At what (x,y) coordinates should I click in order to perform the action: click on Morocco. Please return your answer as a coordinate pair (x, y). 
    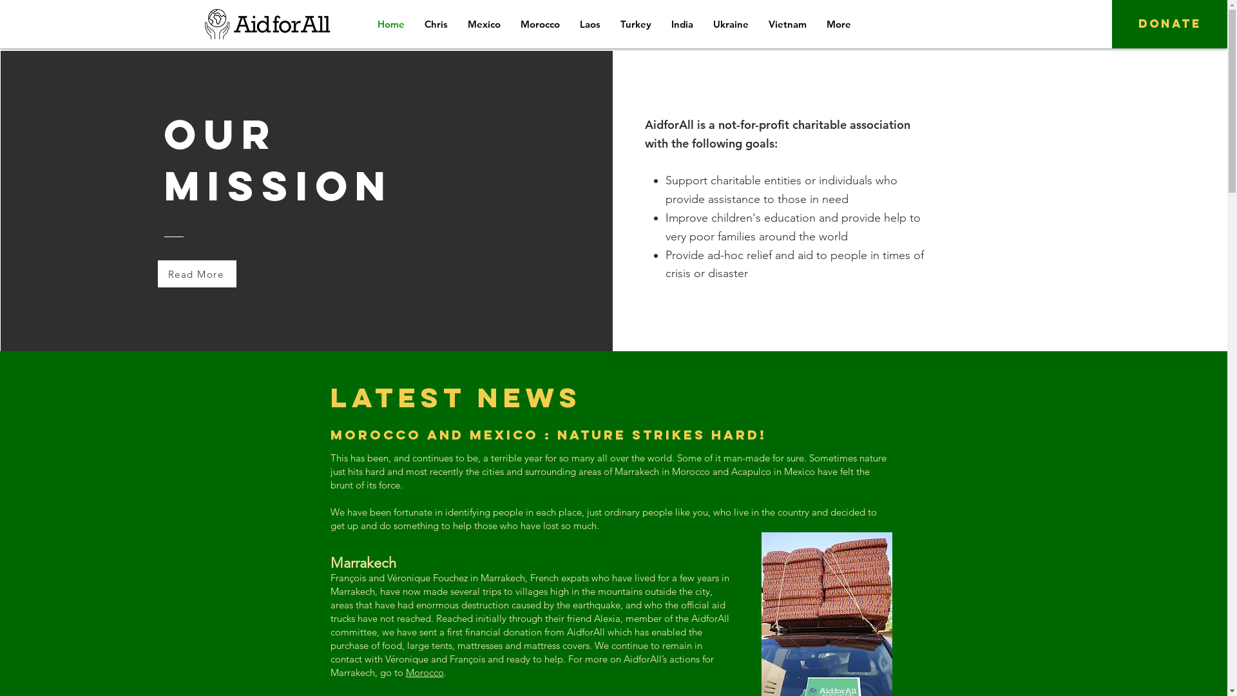
    Looking at the image, I should click on (425, 673).